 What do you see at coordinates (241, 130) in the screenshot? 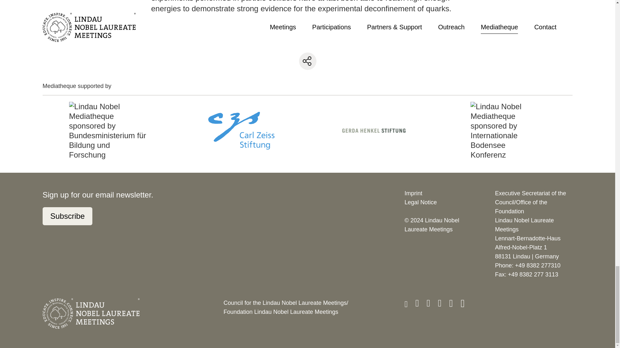
I see `Carl Zeiss Stiftung` at bounding box center [241, 130].